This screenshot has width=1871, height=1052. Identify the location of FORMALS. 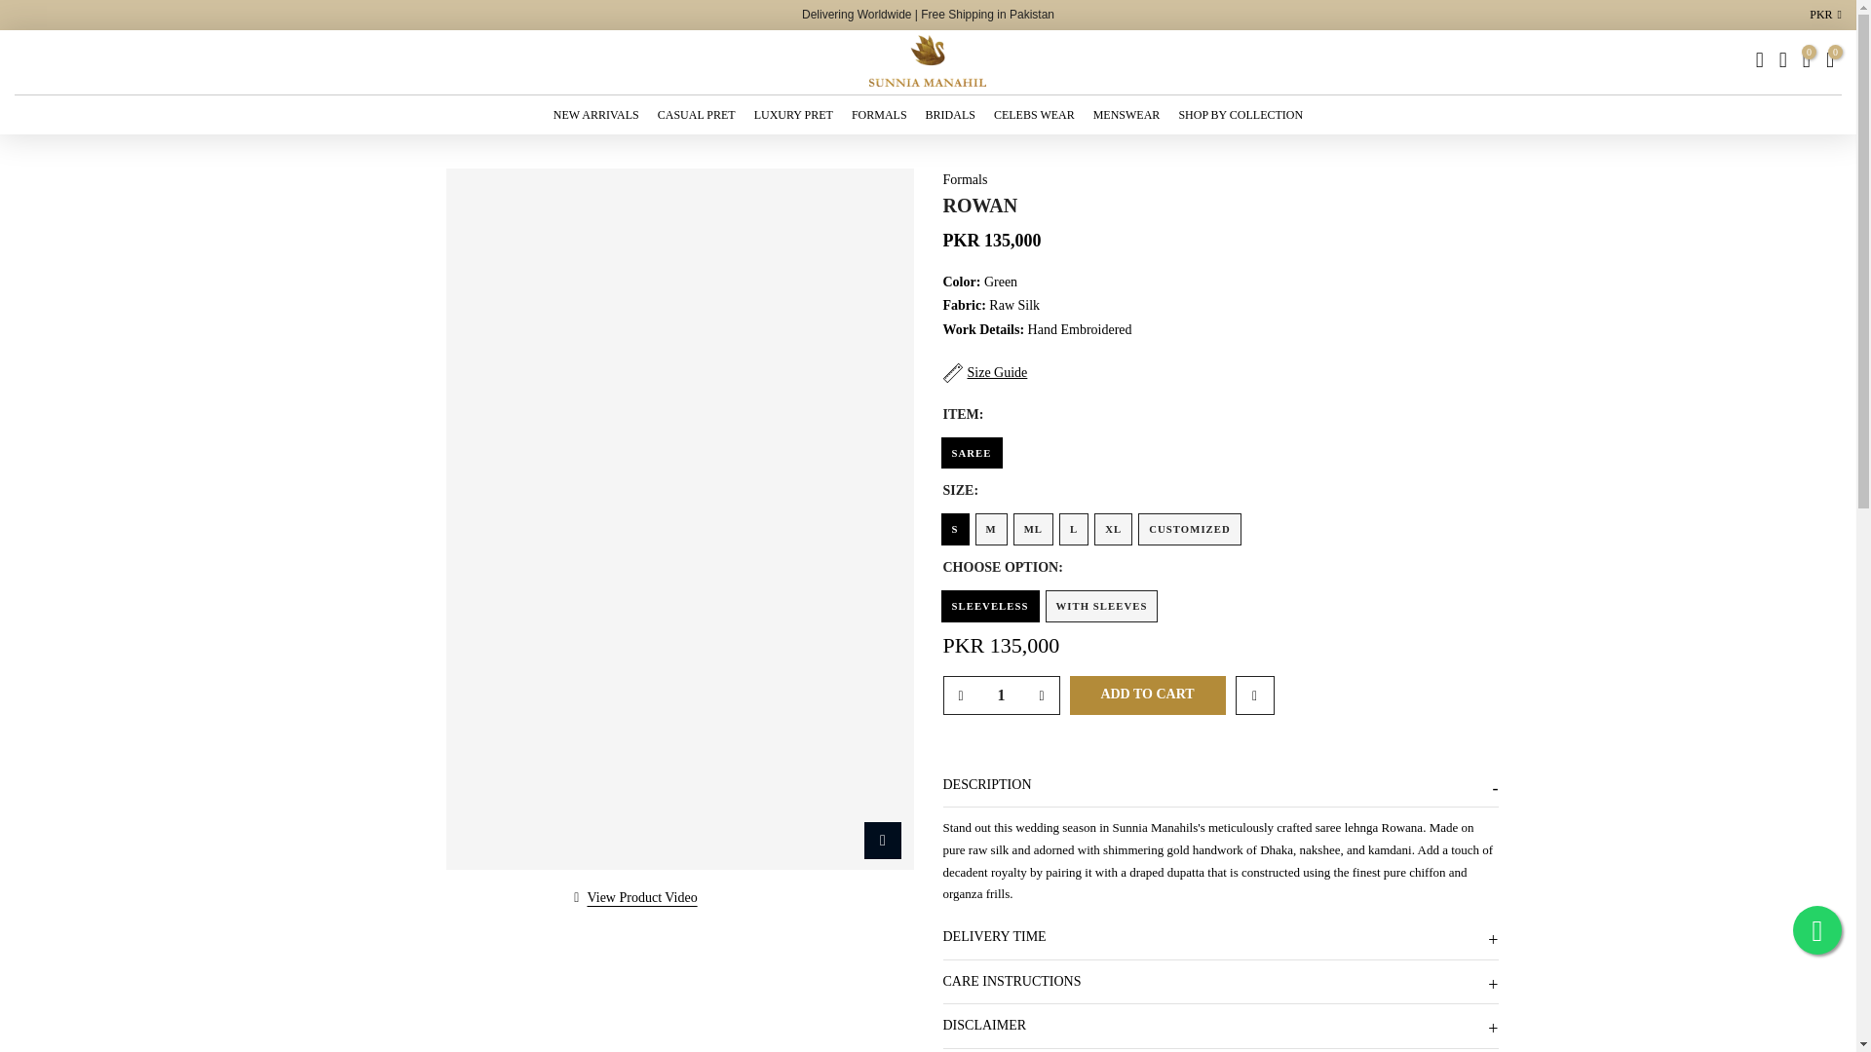
(879, 115).